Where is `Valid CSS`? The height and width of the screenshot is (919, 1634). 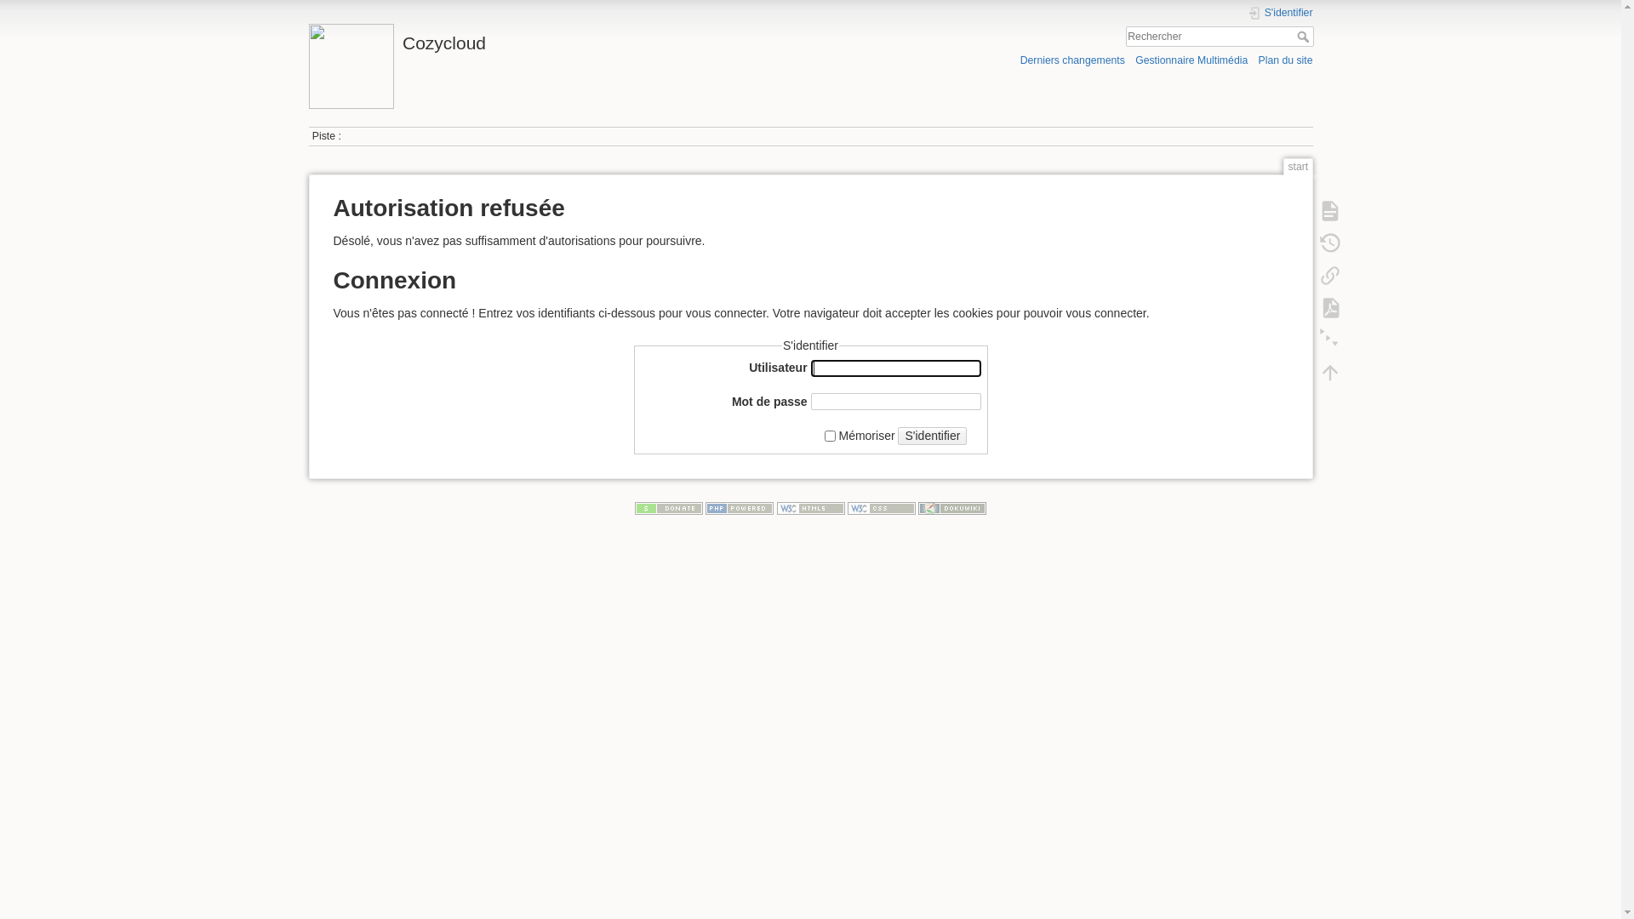
Valid CSS is located at coordinates (882, 508).